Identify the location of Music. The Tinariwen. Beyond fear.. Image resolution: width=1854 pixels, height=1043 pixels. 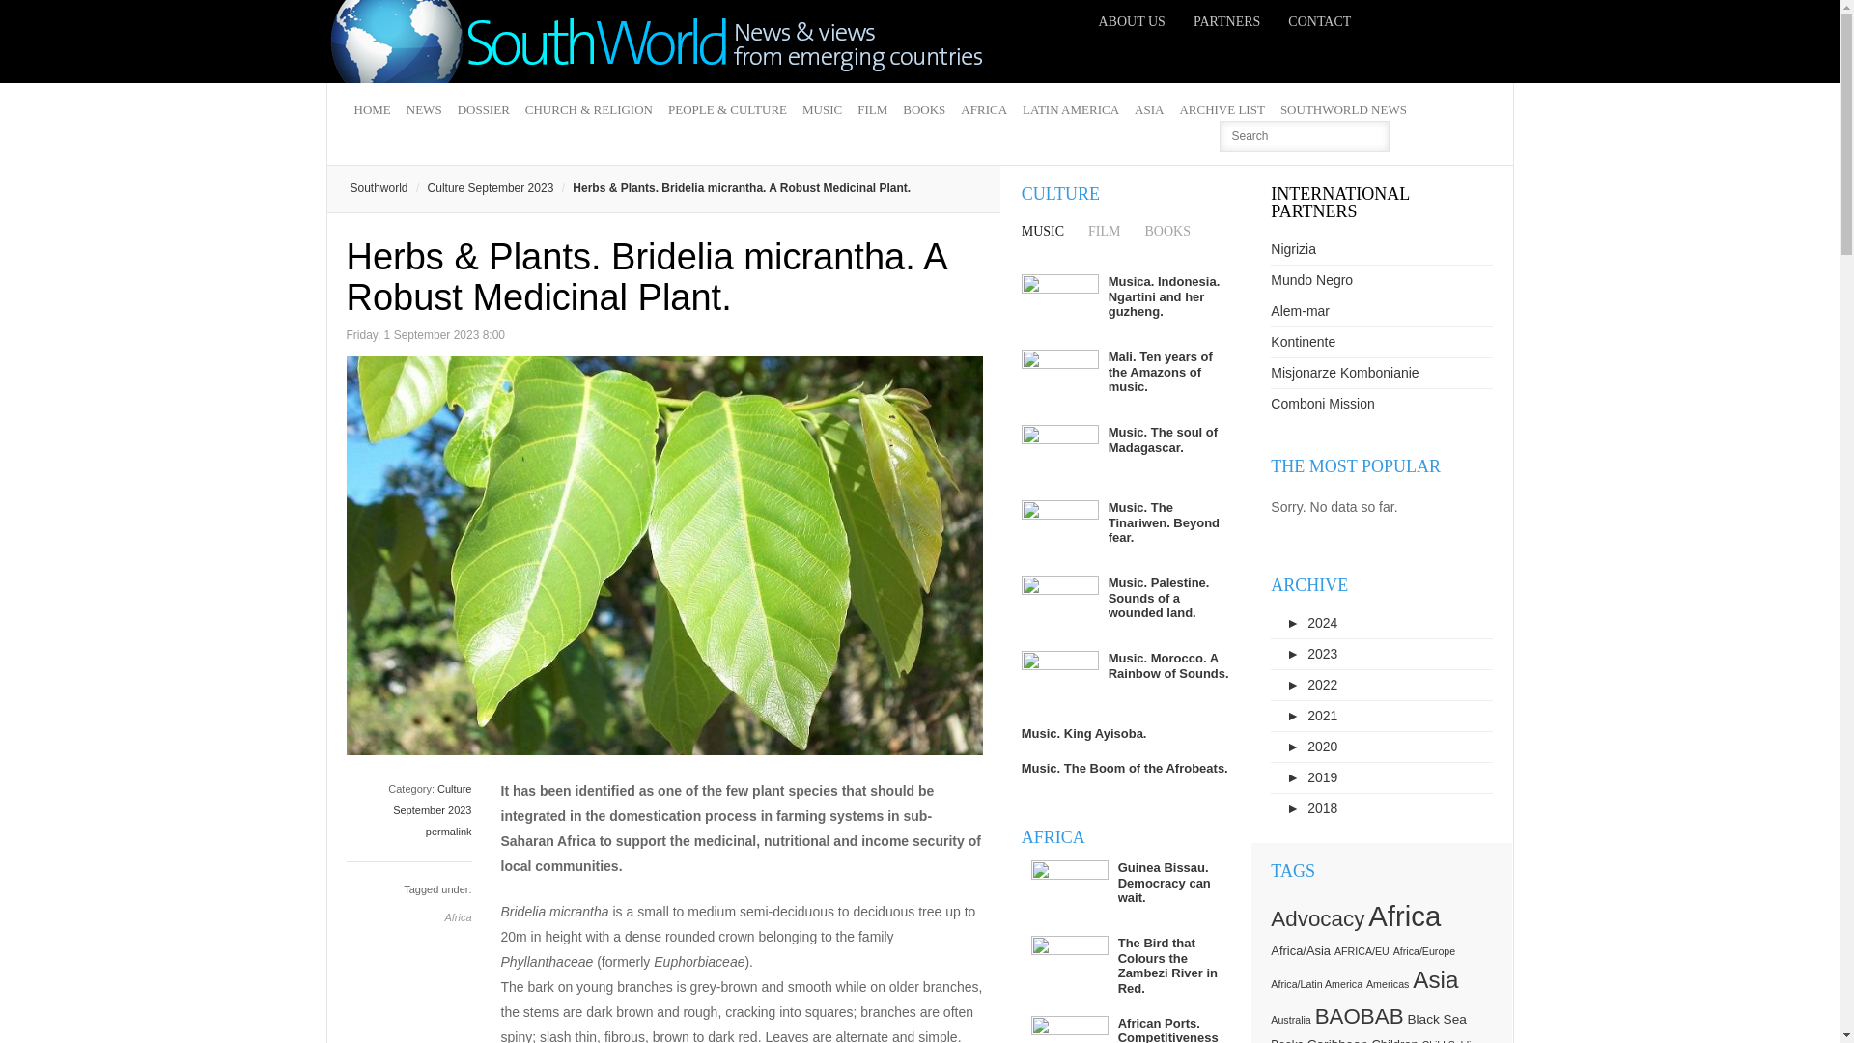
(1165, 521).